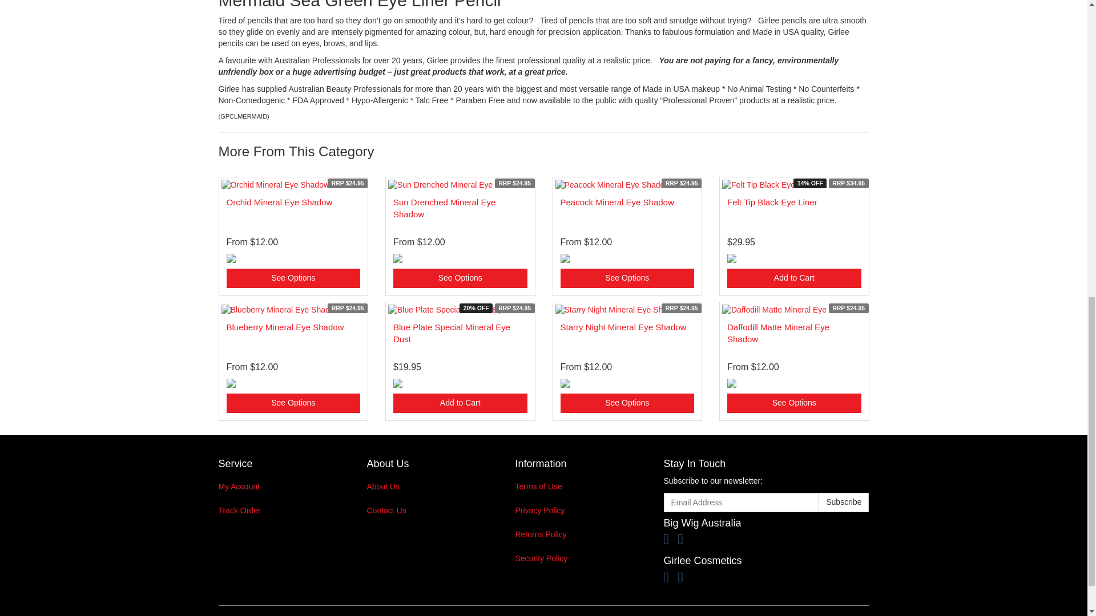 This screenshot has width=1096, height=616. What do you see at coordinates (795, 403) in the screenshot?
I see `Buying Options` at bounding box center [795, 403].